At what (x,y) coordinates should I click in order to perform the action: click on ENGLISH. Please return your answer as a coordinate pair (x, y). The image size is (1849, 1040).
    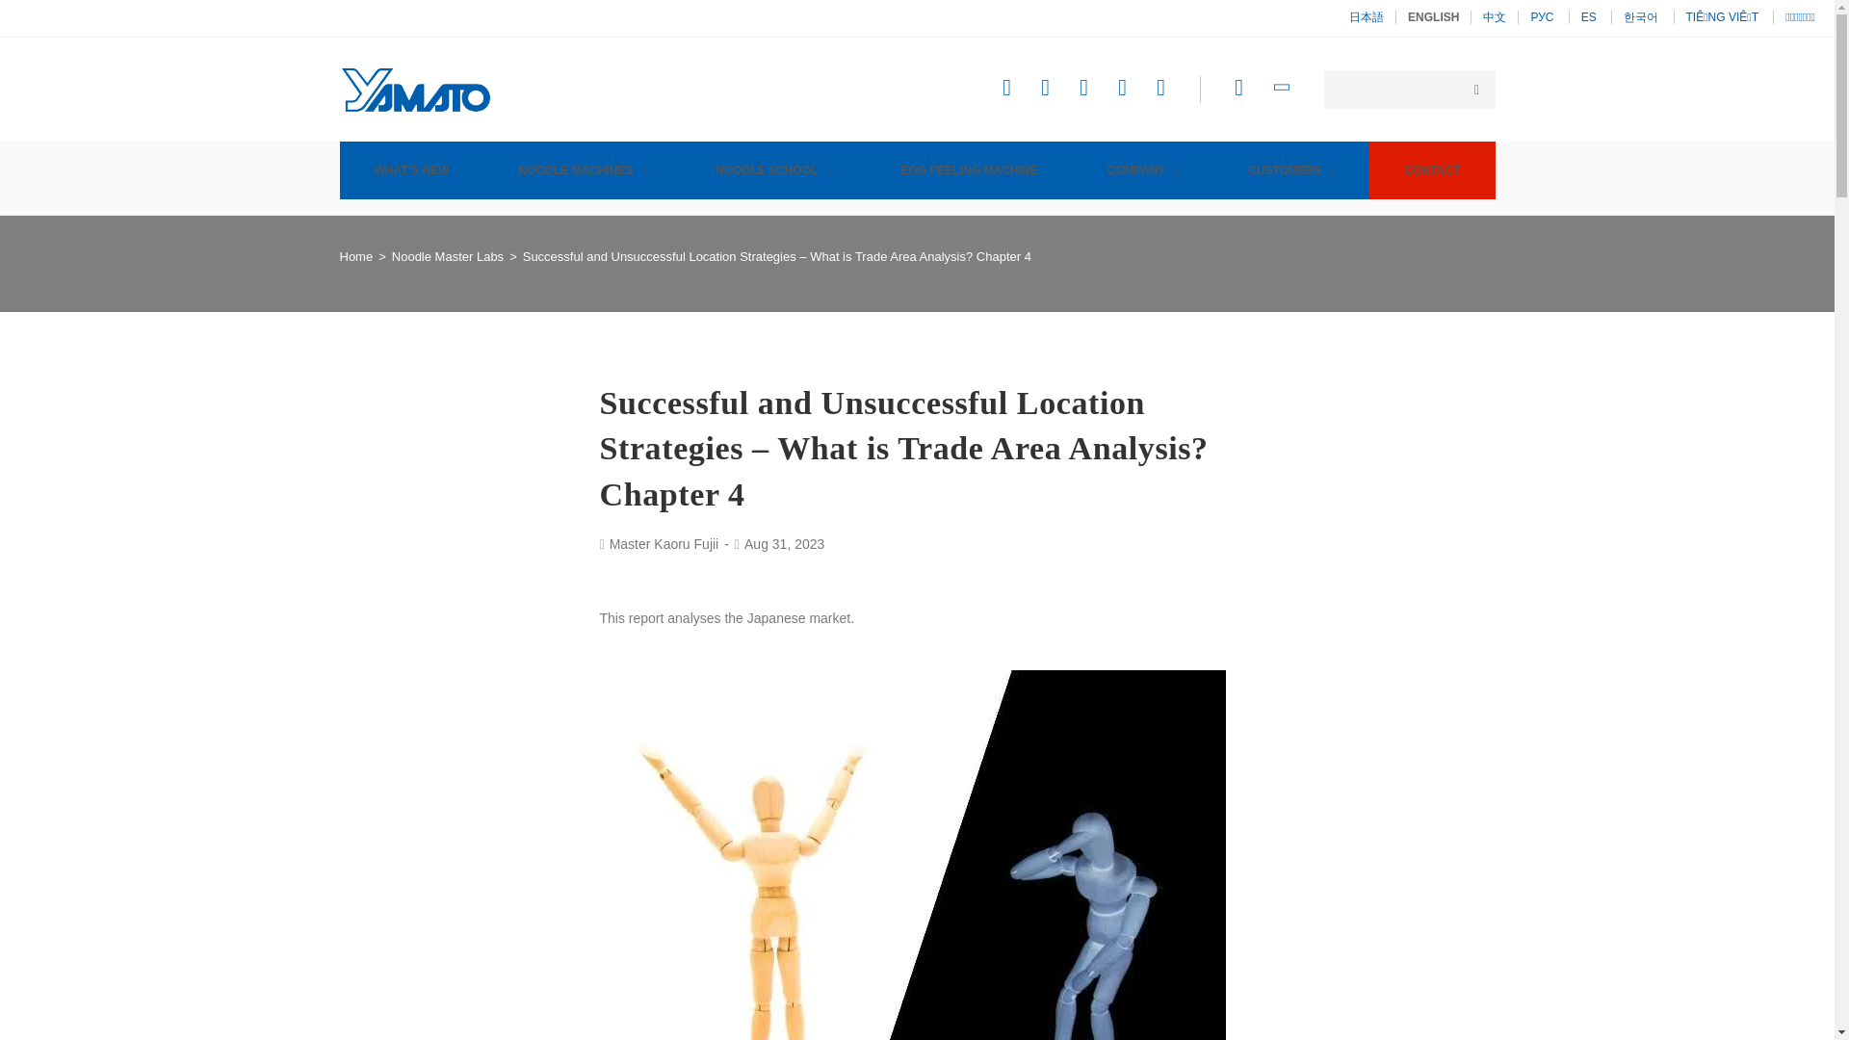
    Looking at the image, I should click on (1433, 16).